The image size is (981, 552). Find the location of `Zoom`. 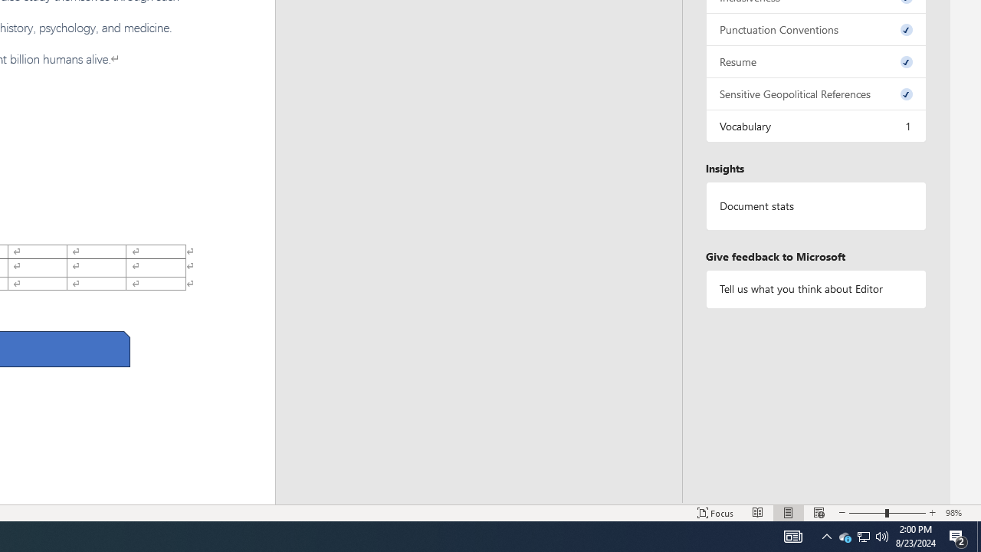

Zoom is located at coordinates (887, 512).